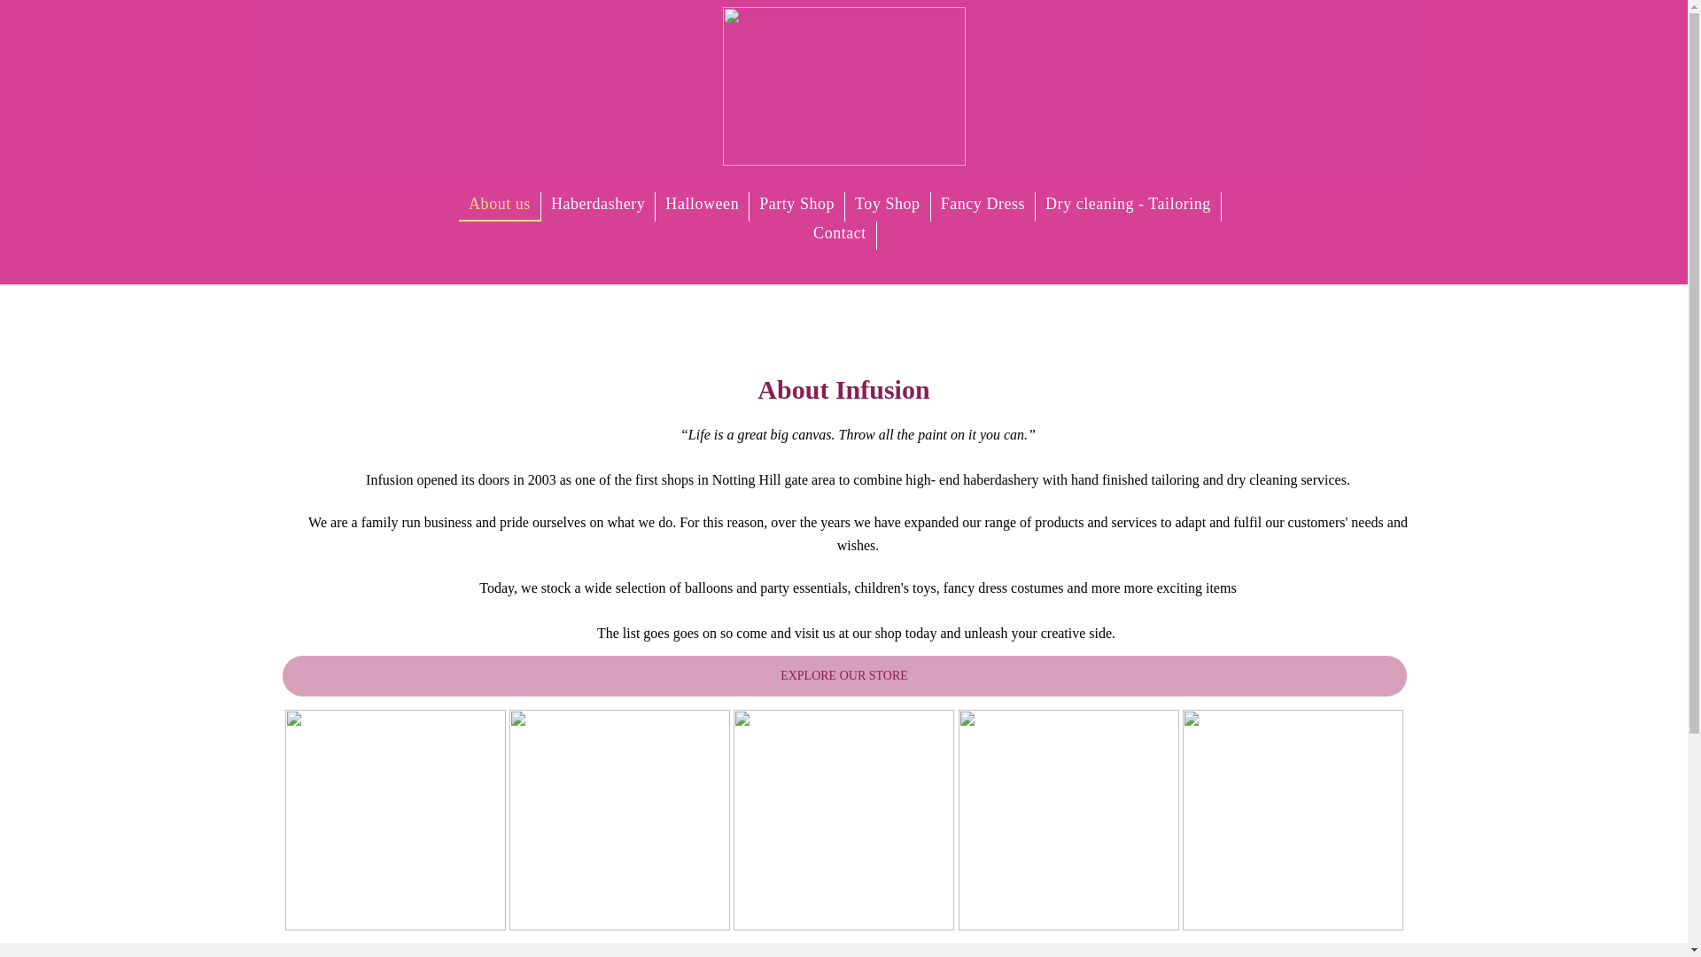 The height and width of the screenshot is (957, 1701). What do you see at coordinates (597, 206) in the screenshot?
I see `Haberdashery` at bounding box center [597, 206].